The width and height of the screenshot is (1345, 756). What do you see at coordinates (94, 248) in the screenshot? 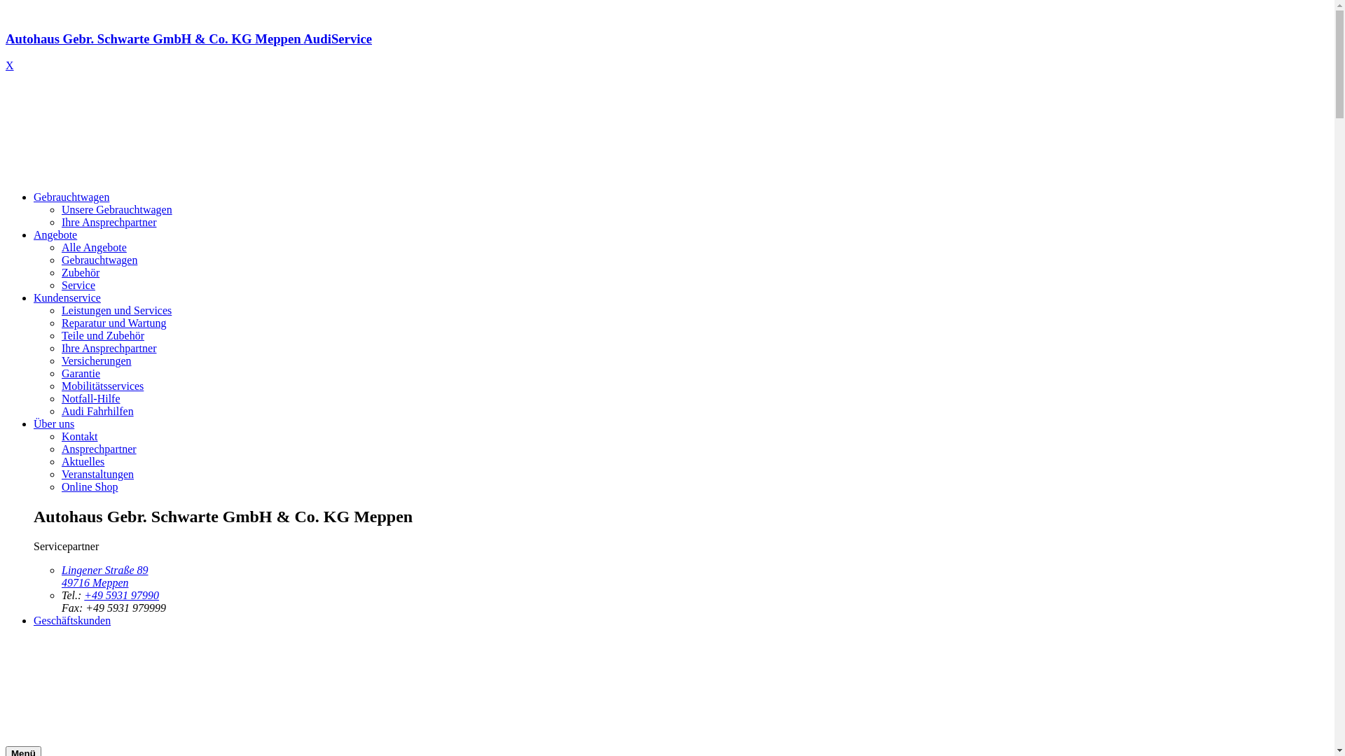
I see `Alle Angebote` at bounding box center [94, 248].